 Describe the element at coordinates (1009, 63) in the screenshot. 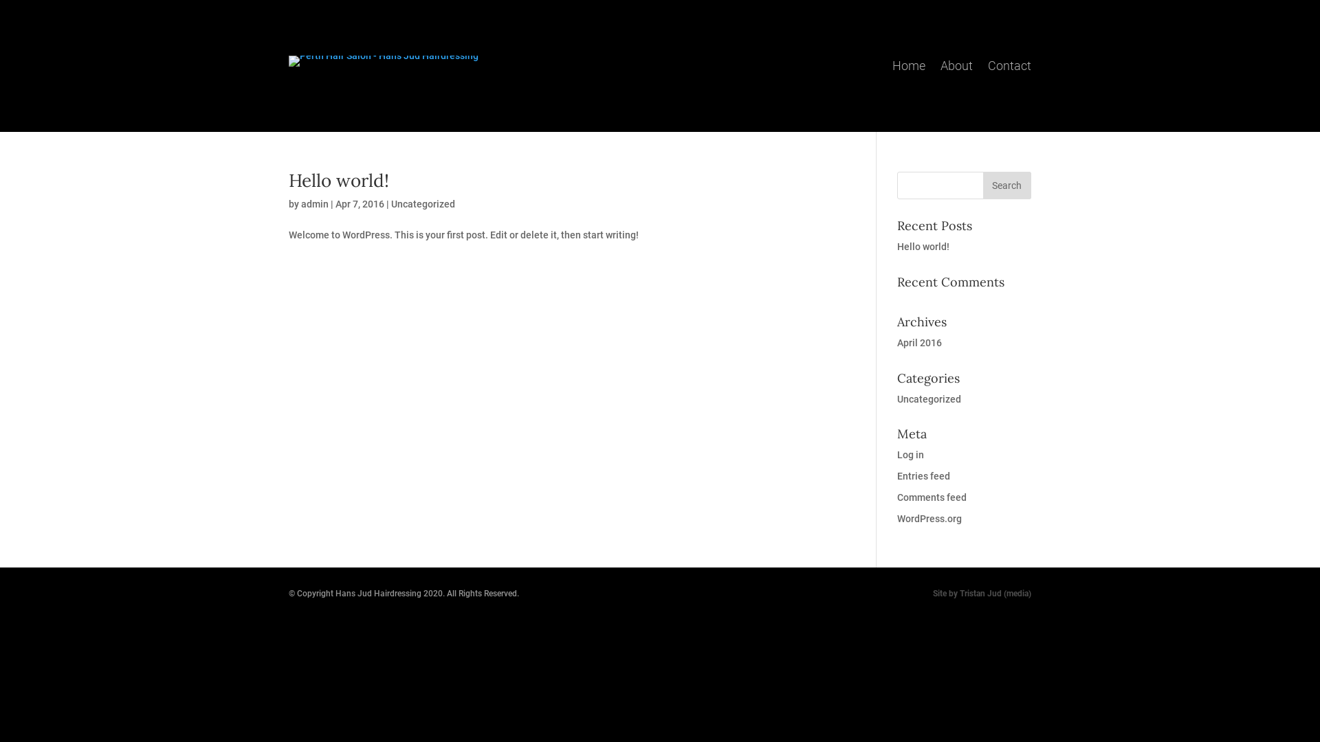

I see `Contact` at that location.